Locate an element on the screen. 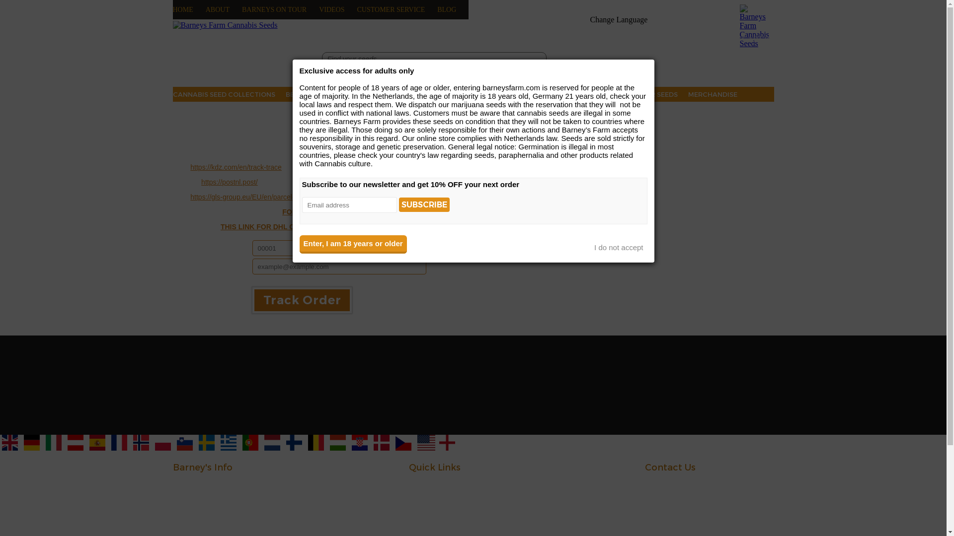 The image size is (954, 536). THIS LINK FOR DHL ORDER TRACKING is located at coordinates (287, 227).